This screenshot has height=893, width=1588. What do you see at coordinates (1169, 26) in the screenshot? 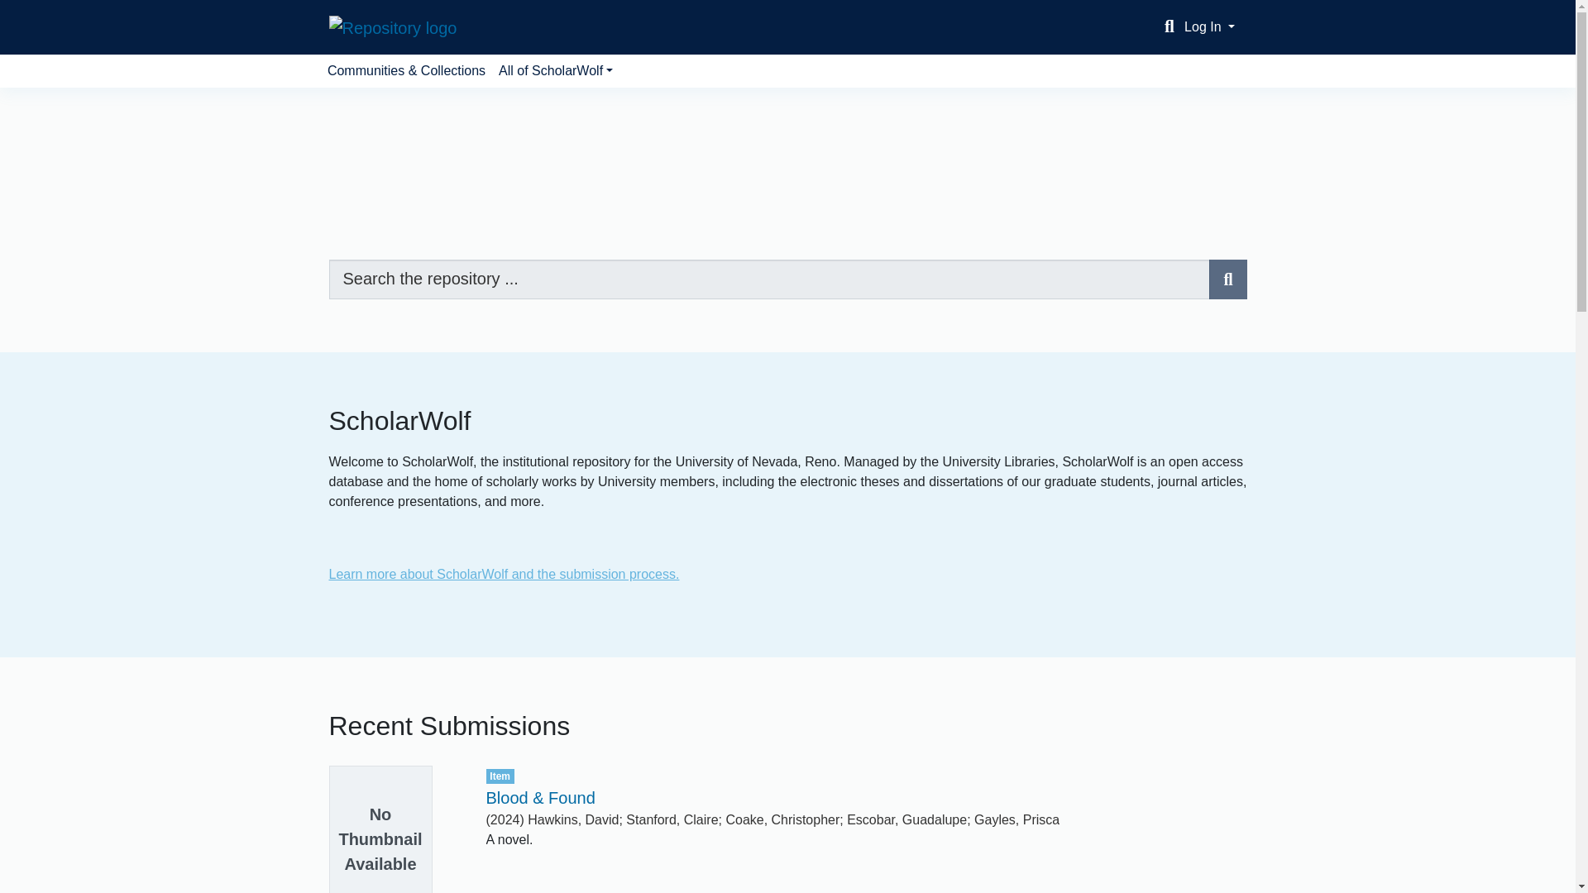
I see `Search` at bounding box center [1169, 26].